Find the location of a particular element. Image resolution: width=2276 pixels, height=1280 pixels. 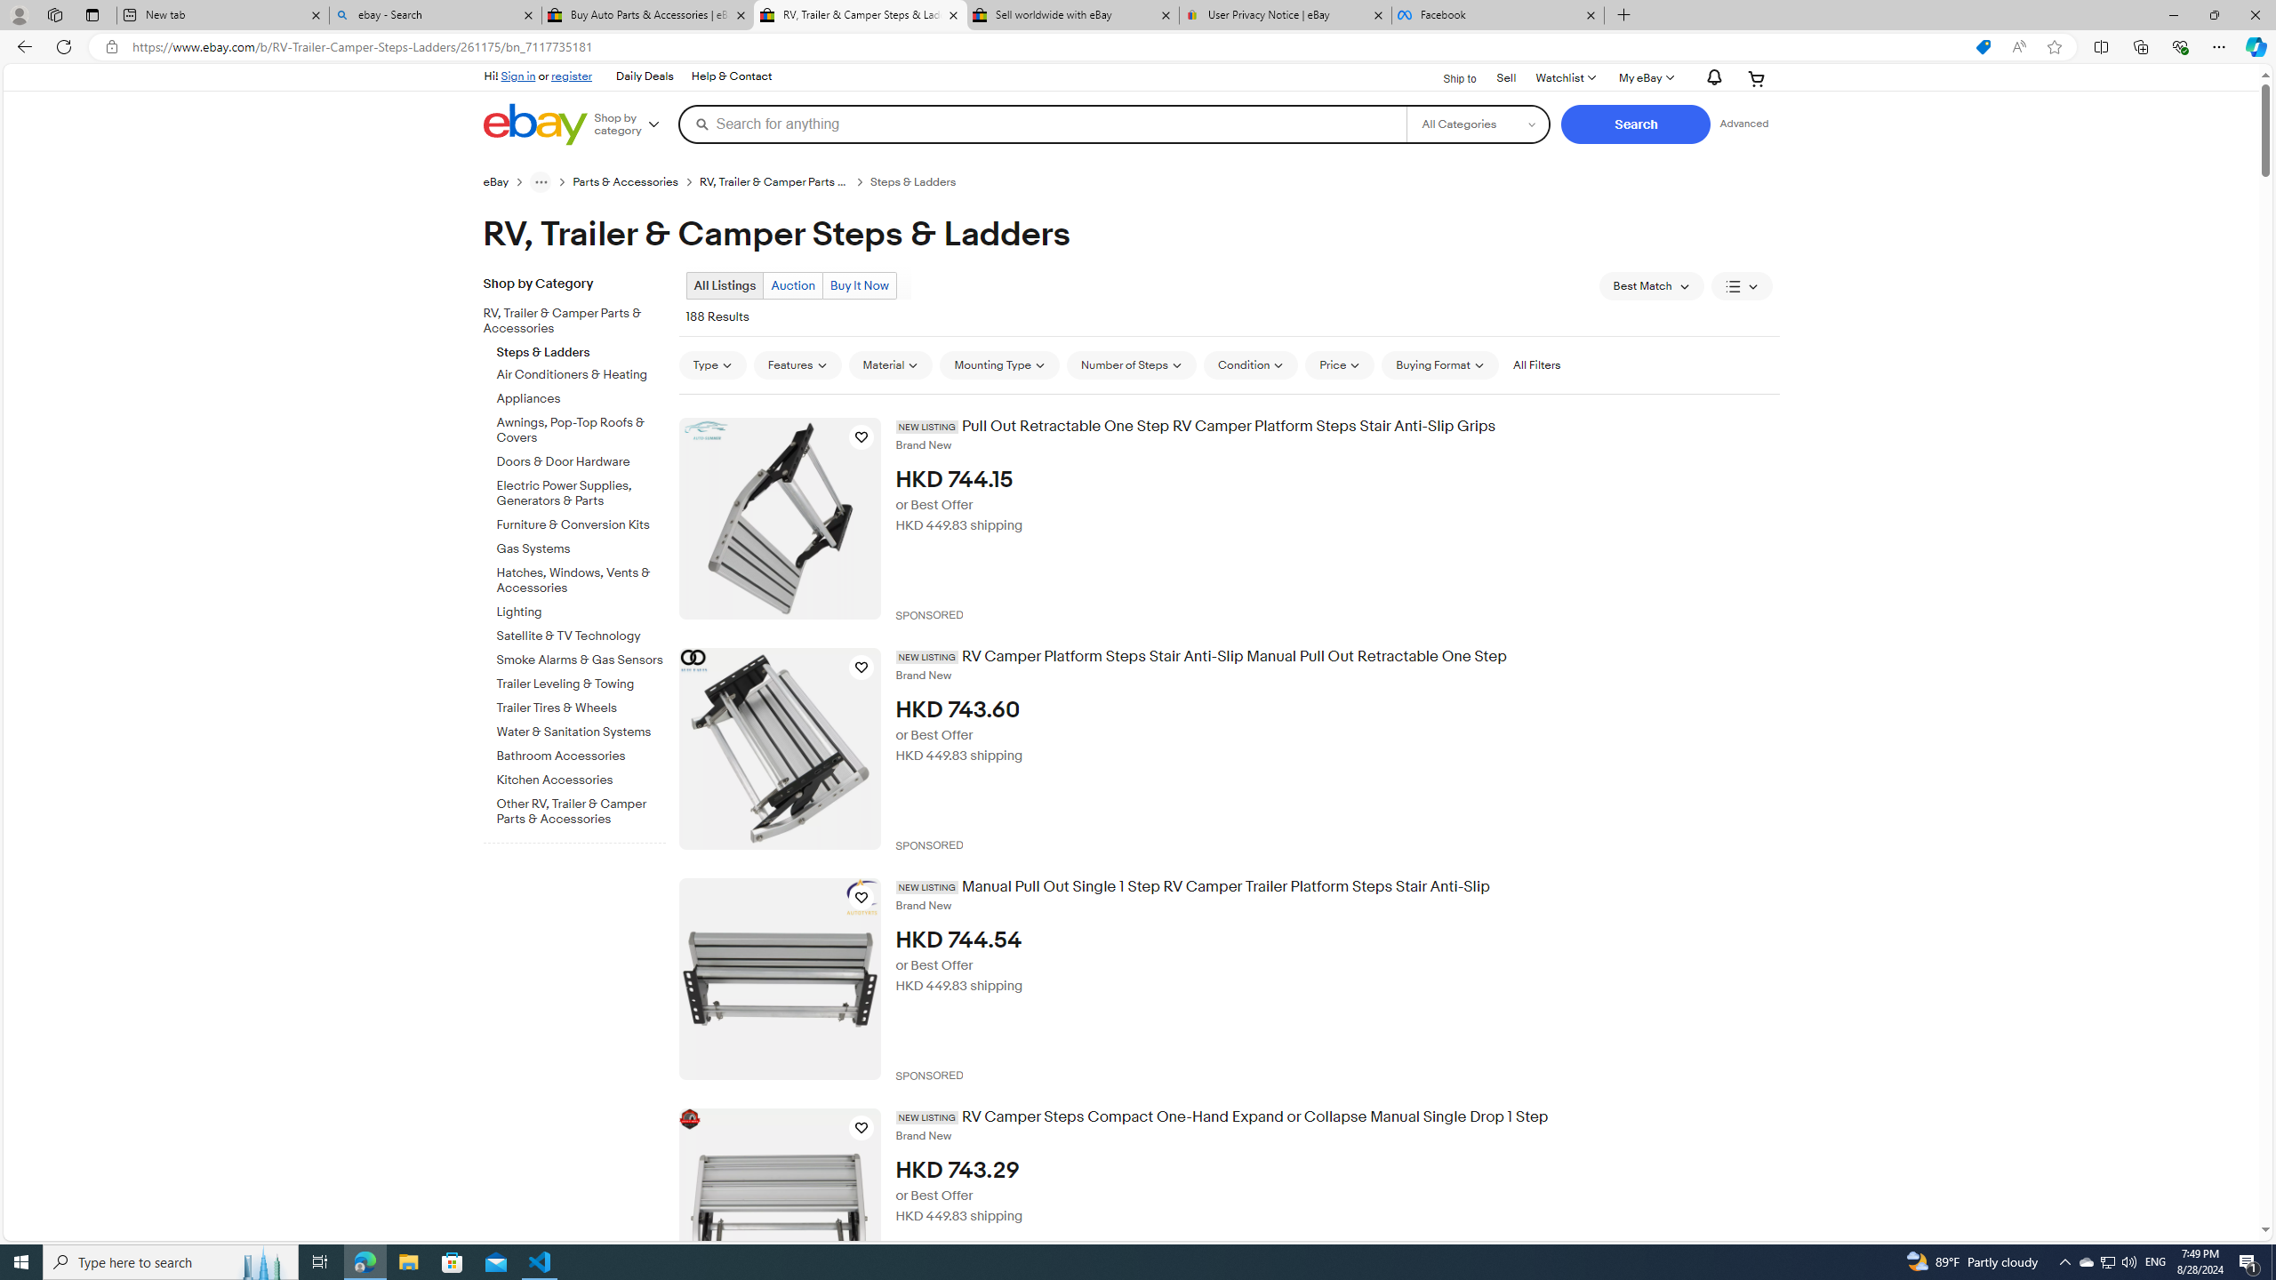

Sign in is located at coordinates (519, 76).